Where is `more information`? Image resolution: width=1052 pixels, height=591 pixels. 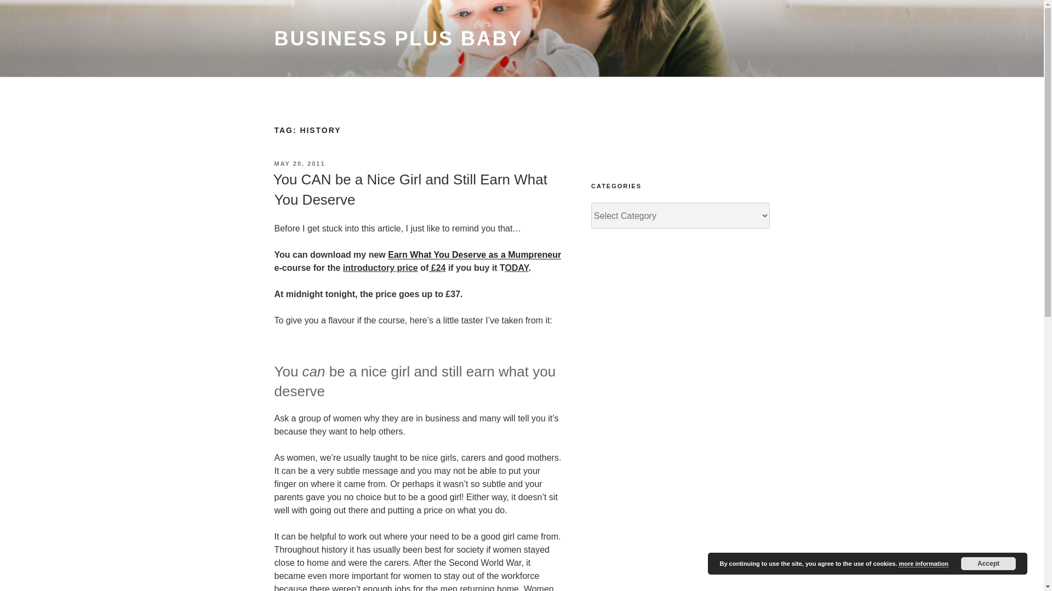 more information is located at coordinates (923, 564).